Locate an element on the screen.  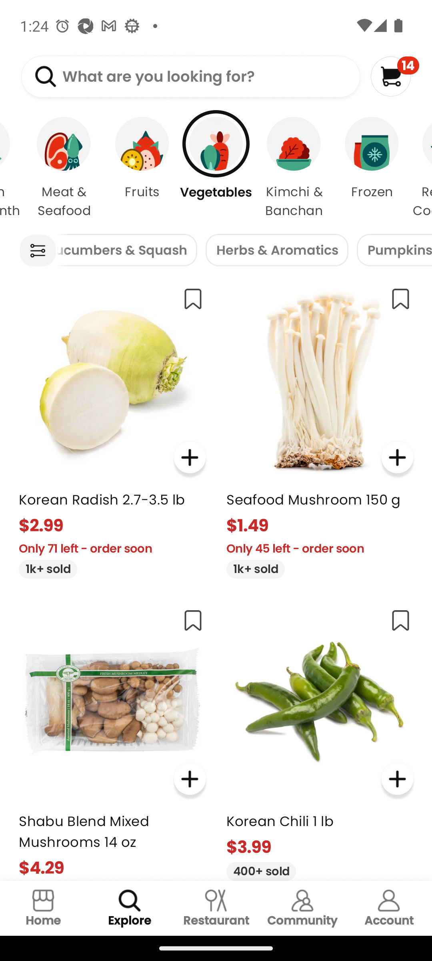
Fruits is located at coordinates (142, 168).